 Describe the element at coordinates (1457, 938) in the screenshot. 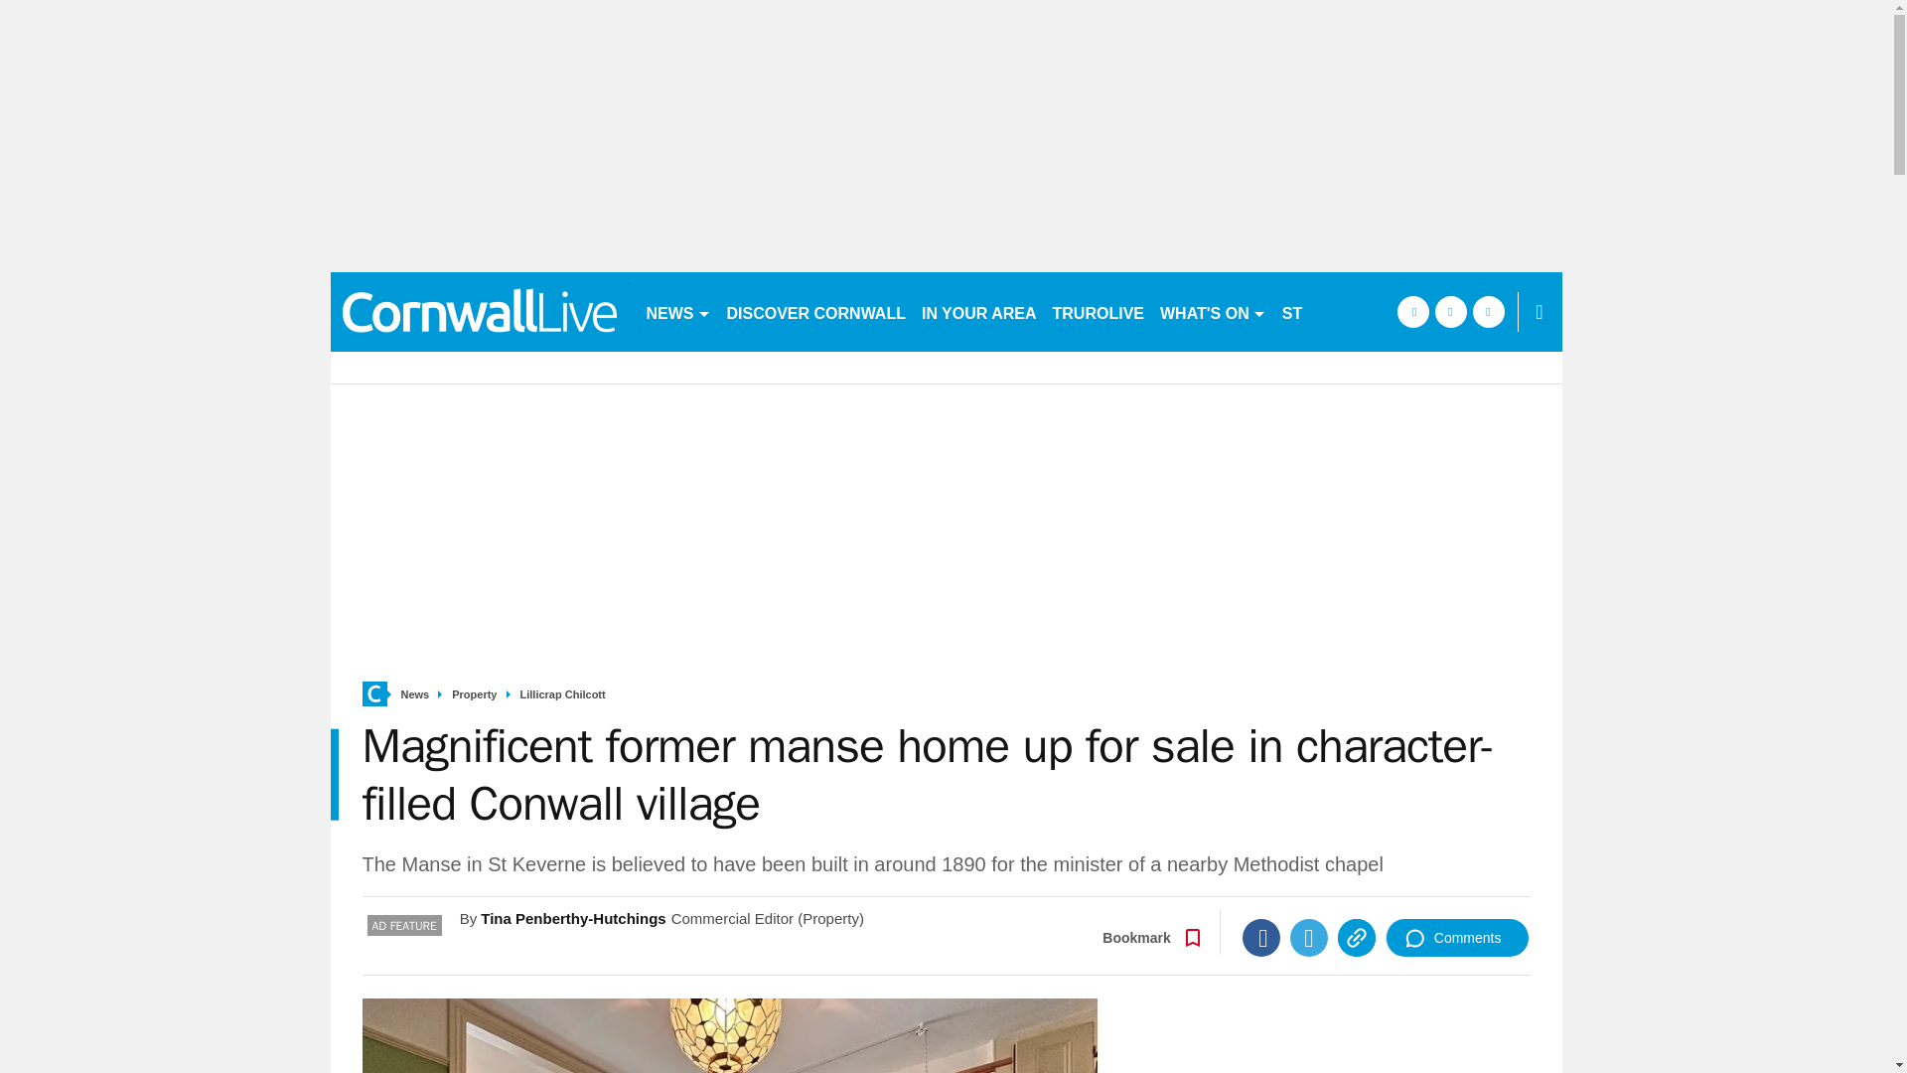

I see `Comments` at that location.